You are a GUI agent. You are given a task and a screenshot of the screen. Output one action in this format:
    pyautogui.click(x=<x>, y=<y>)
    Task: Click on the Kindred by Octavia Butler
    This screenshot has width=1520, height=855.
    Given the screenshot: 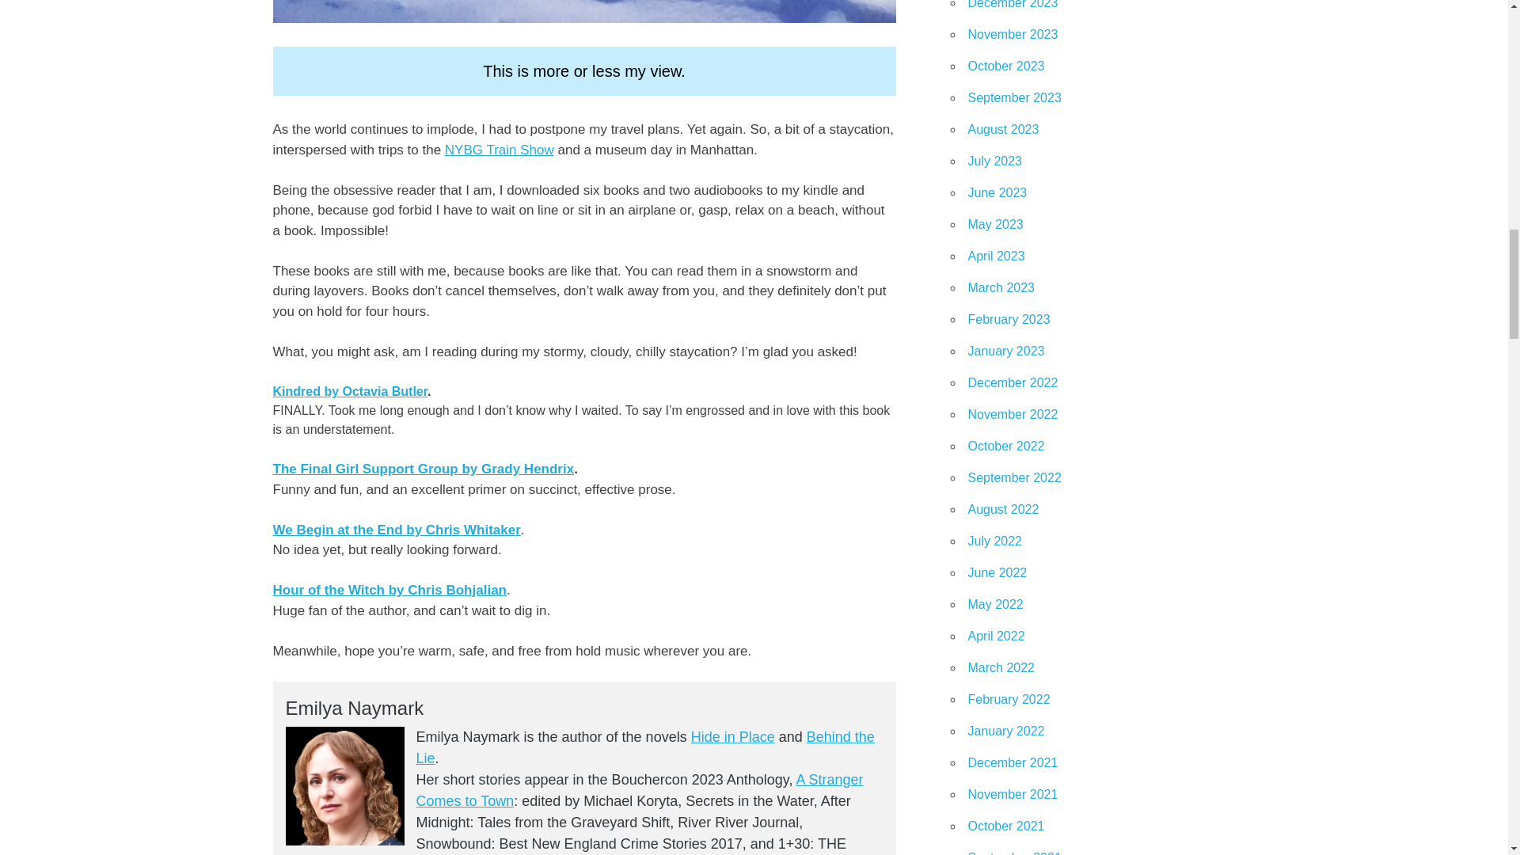 What is the action you would take?
    pyautogui.click(x=349, y=391)
    